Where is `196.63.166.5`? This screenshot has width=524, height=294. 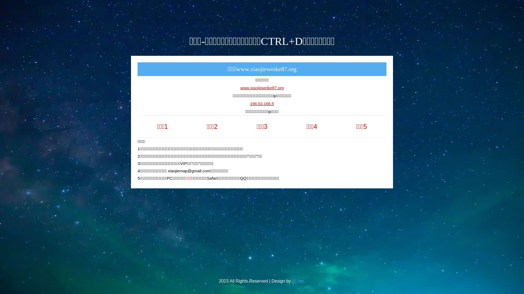
196.63.166.5 is located at coordinates (262, 110).